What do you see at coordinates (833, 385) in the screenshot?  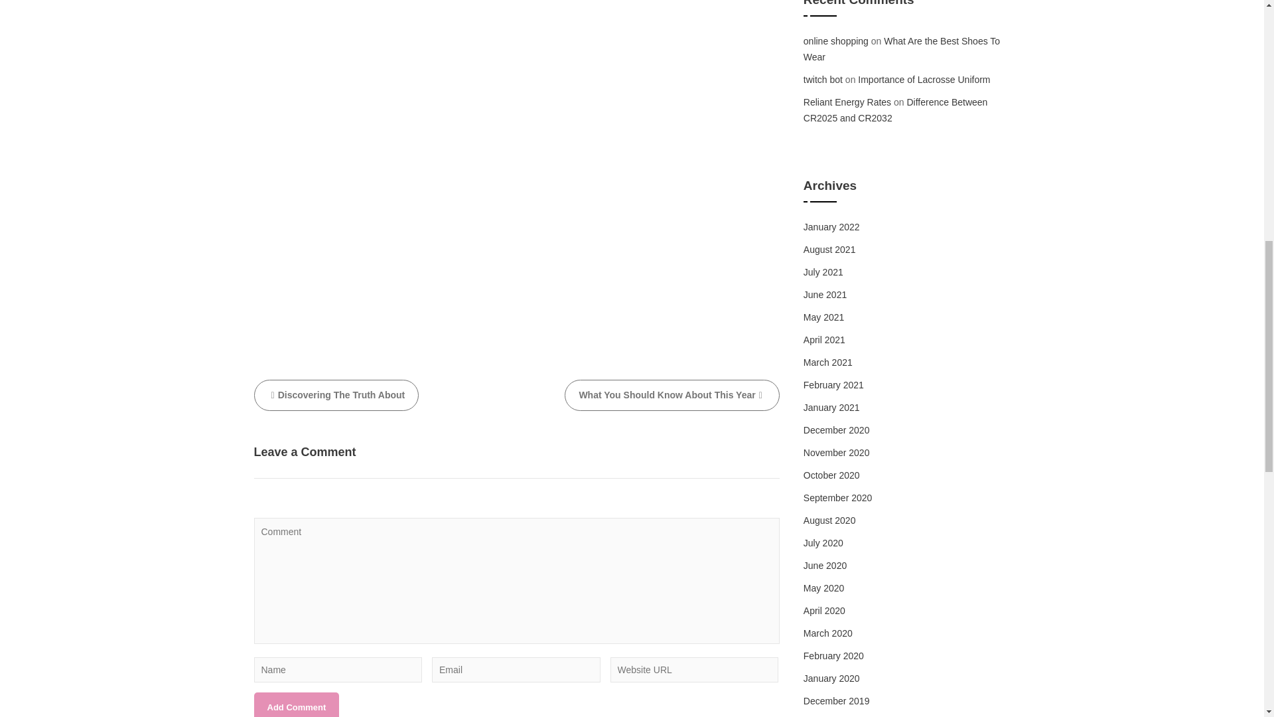 I see `February 2021` at bounding box center [833, 385].